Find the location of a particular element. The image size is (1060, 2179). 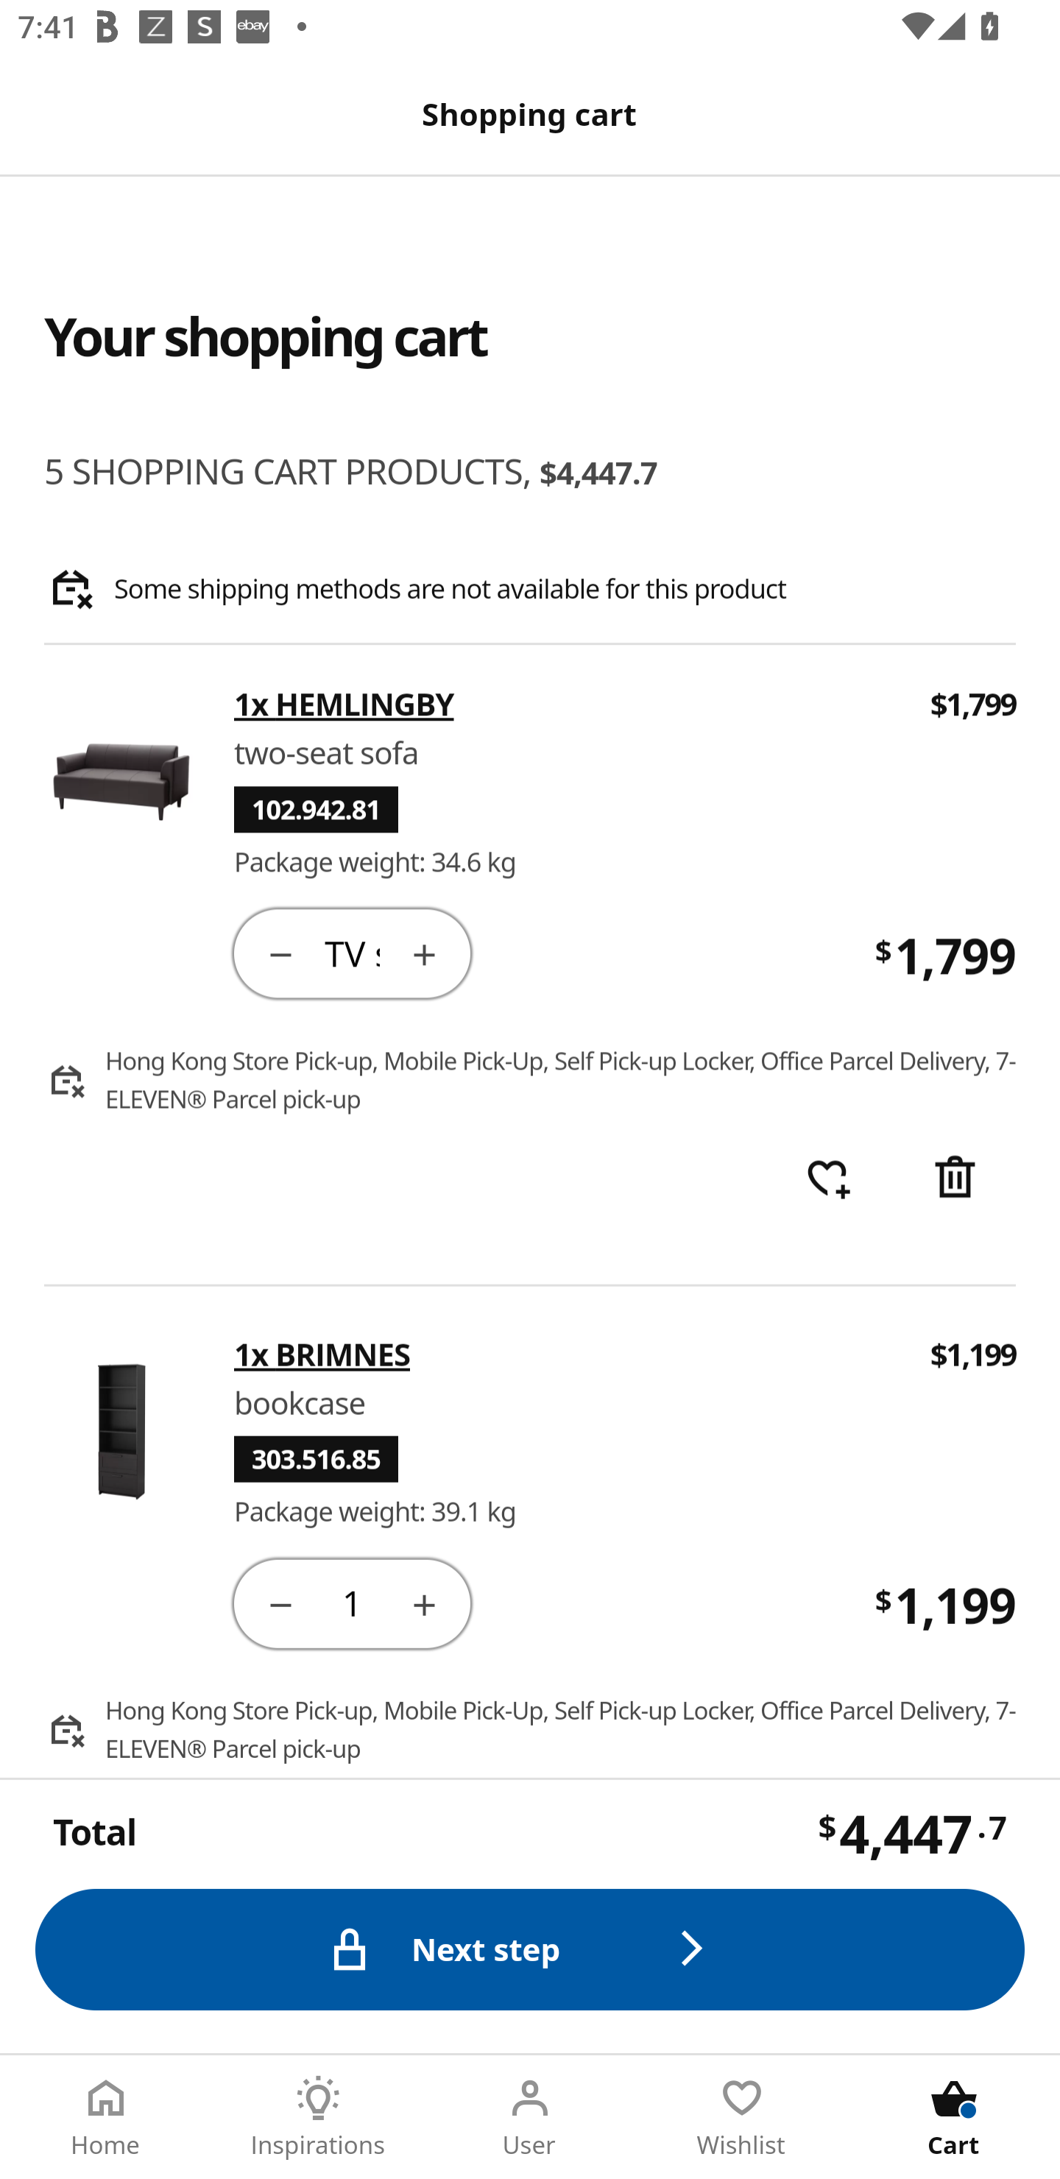

Wishlist
Tab 4 of 5 is located at coordinates (742, 2117).